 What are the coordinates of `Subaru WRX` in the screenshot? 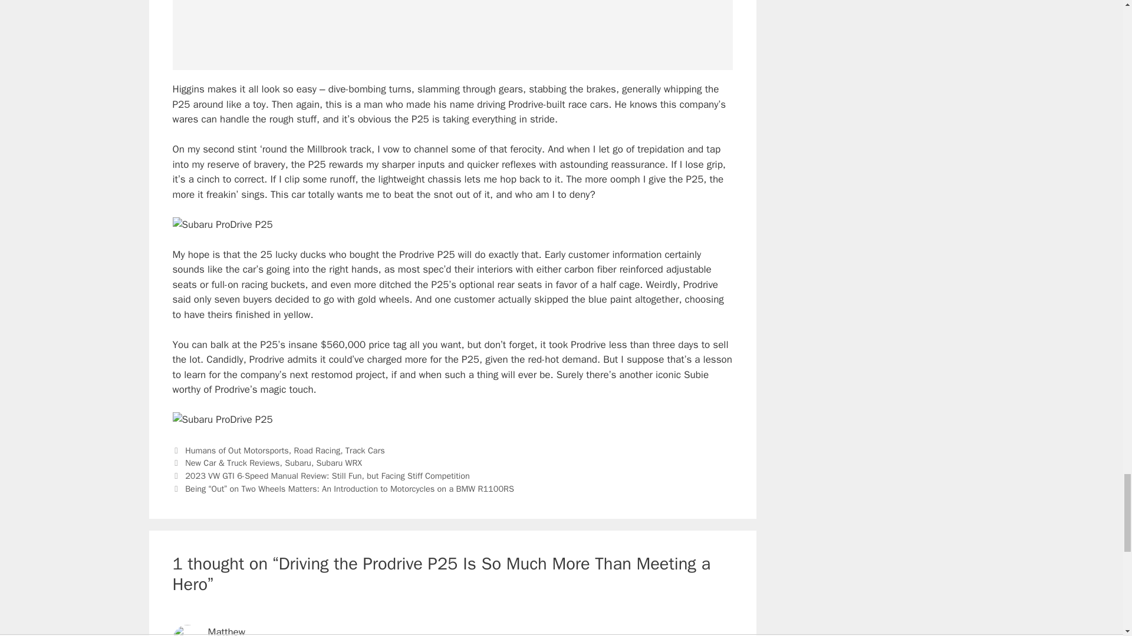 It's located at (340, 462).